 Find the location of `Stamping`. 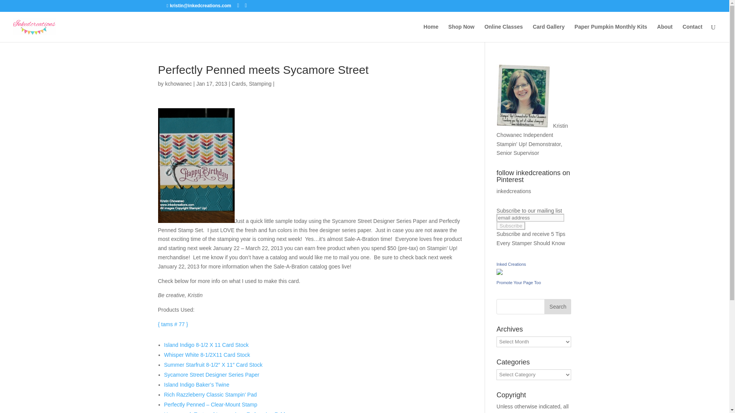

Stamping is located at coordinates (260, 83).